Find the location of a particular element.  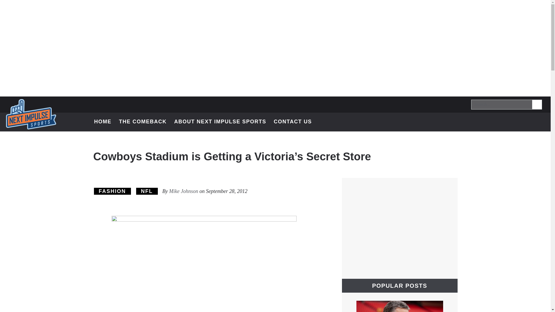

HOME is located at coordinates (103, 122).